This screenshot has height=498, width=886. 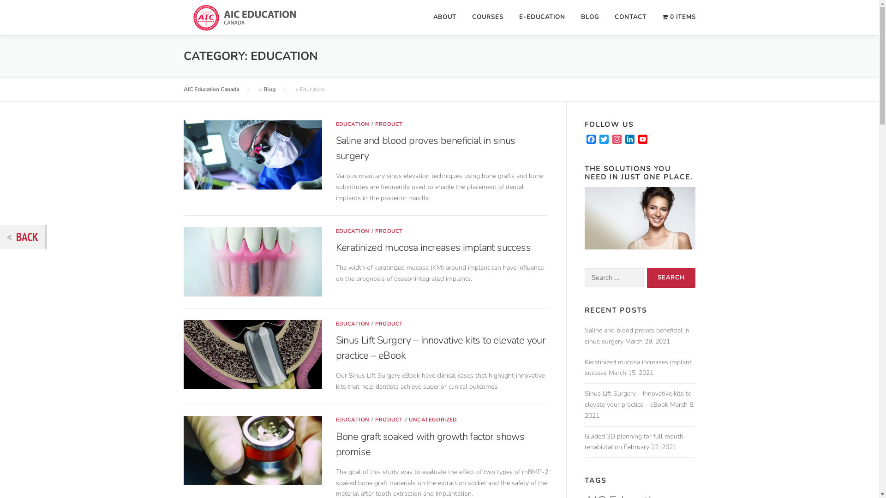 What do you see at coordinates (629, 140) in the screenshot?
I see `LinkedIn` at bounding box center [629, 140].